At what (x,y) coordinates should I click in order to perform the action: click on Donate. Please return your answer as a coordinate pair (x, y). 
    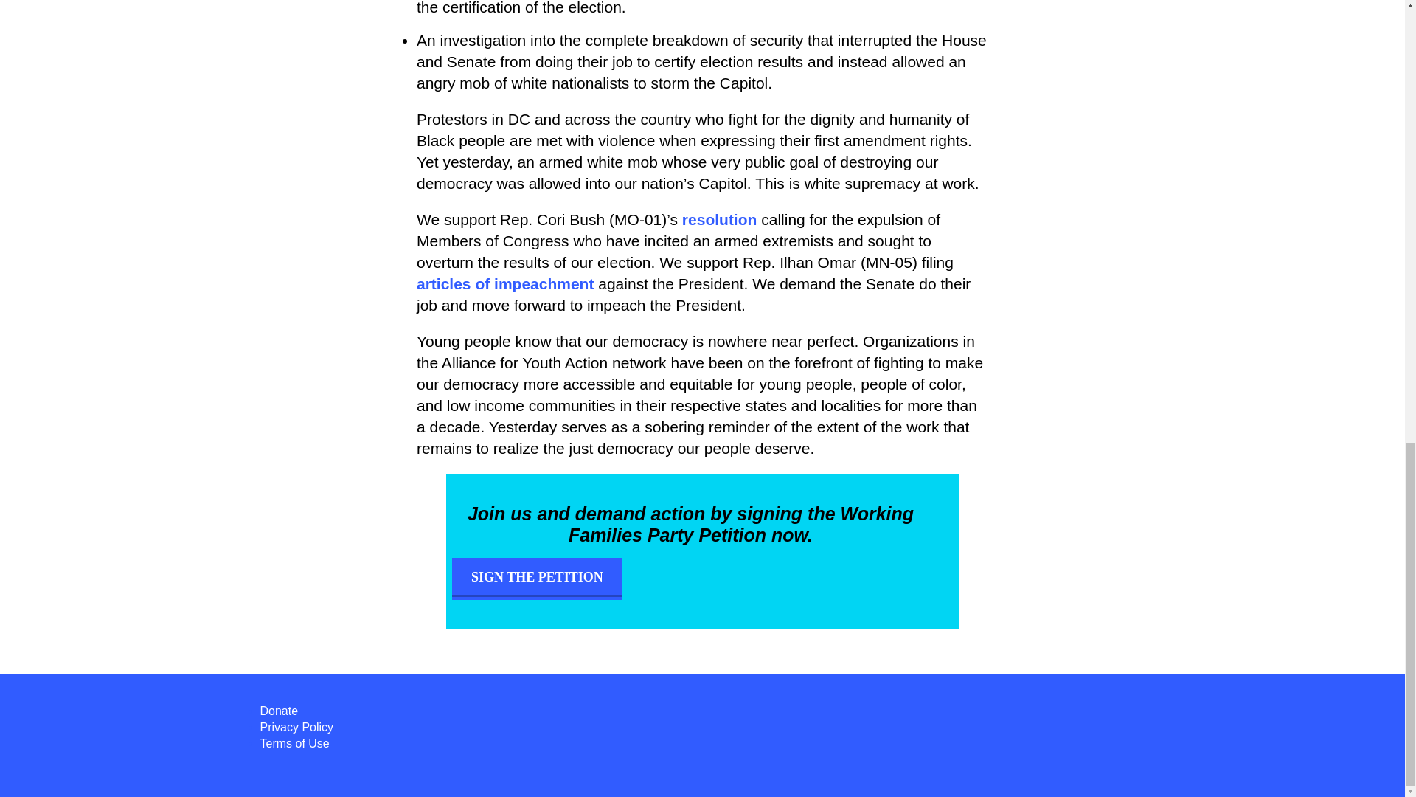
    Looking at the image, I should click on (278, 712).